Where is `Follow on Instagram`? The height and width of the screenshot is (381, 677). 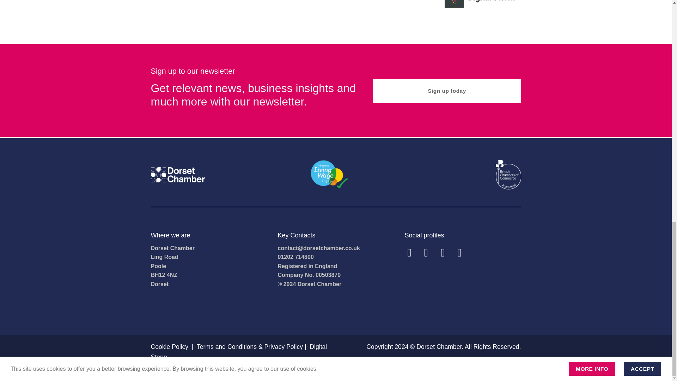 Follow on Instagram is located at coordinates (429, 253).